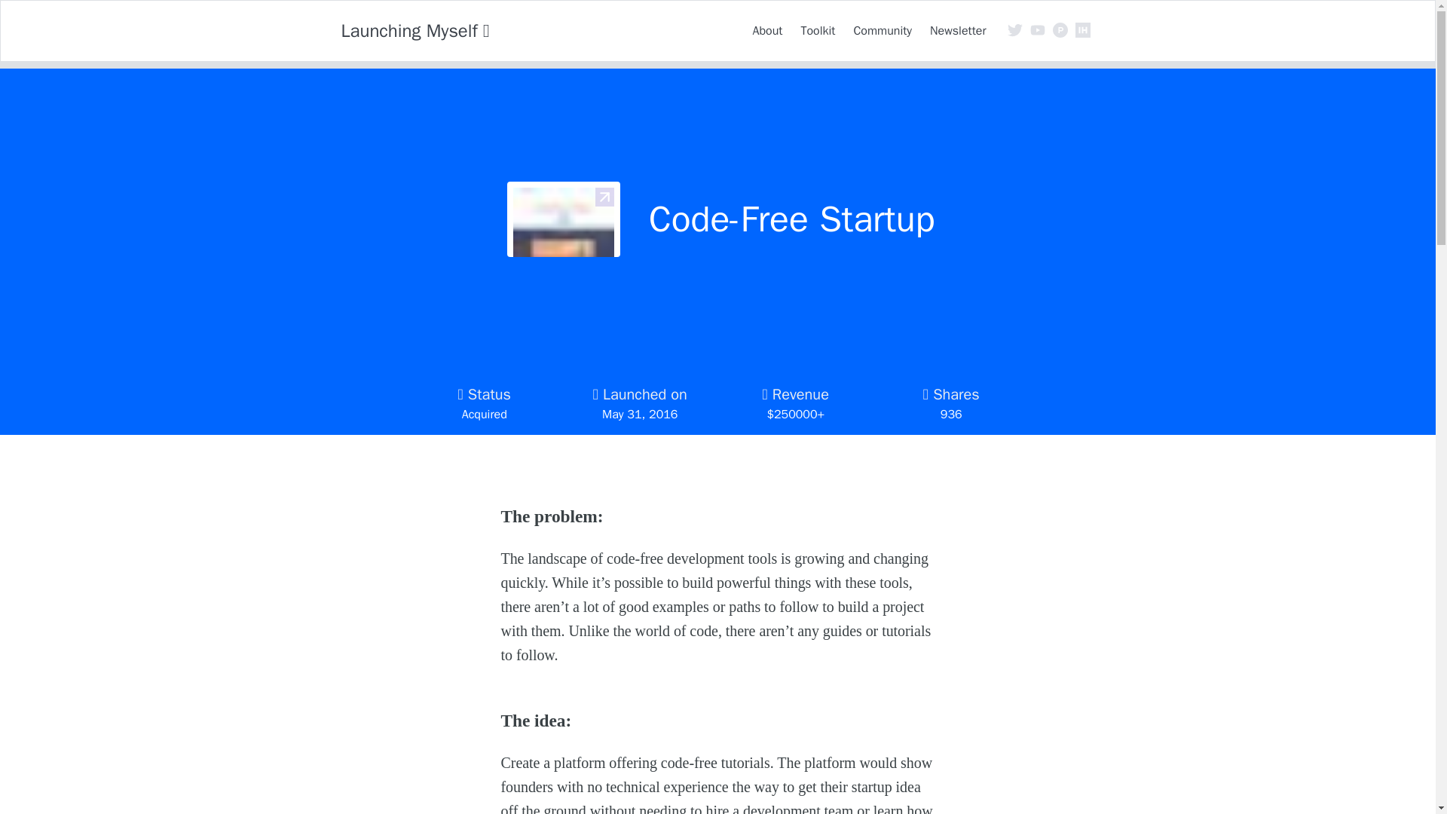 This screenshot has width=1447, height=814. What do you see at coordinates (882, 30) in the screenshot?
I see `Community` at bounding box center [882, 30].